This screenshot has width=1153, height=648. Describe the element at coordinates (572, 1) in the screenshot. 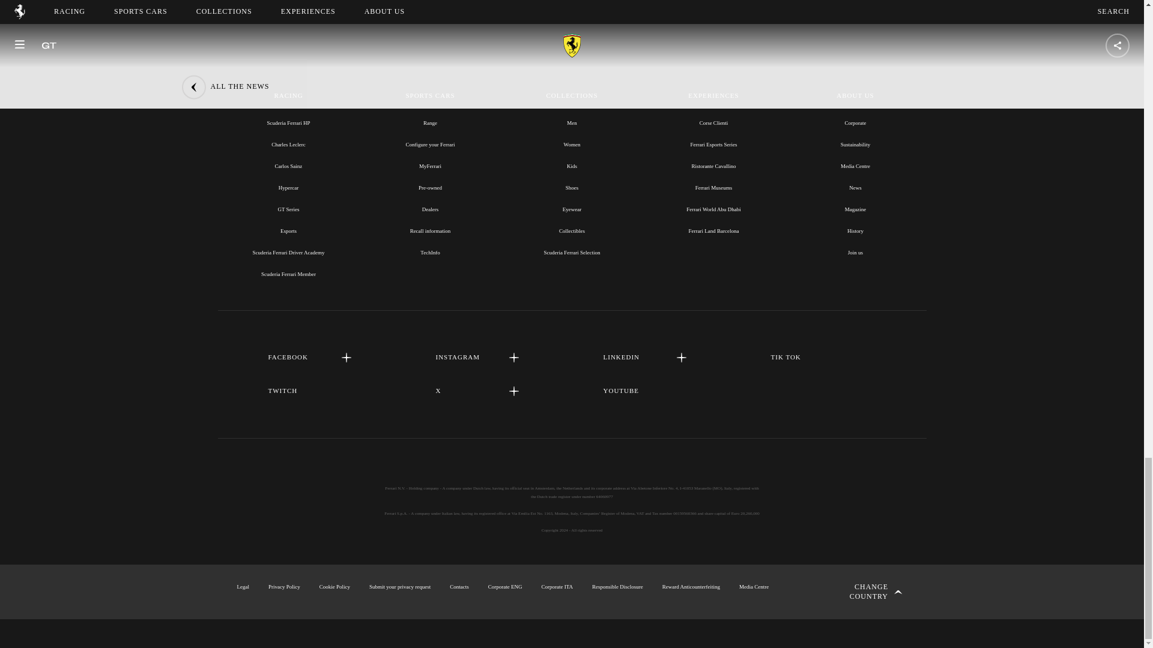

I see `SUBSCRIBE` at that location.